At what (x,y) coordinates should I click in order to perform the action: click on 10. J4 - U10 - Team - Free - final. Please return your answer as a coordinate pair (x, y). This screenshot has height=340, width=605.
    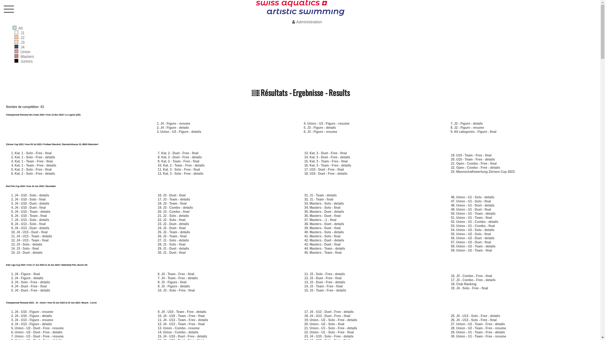
    Looking at the image, I should click on (181, 316).